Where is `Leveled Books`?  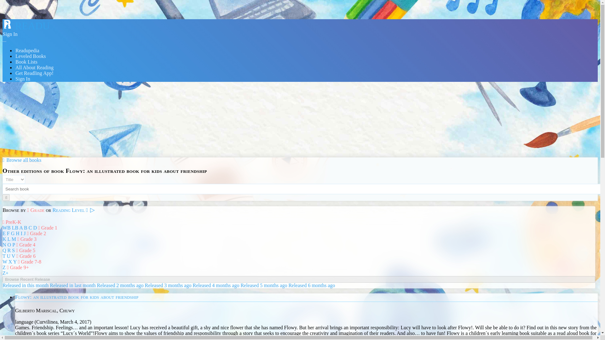
Leveled Books is located at coordinates (30, 56).